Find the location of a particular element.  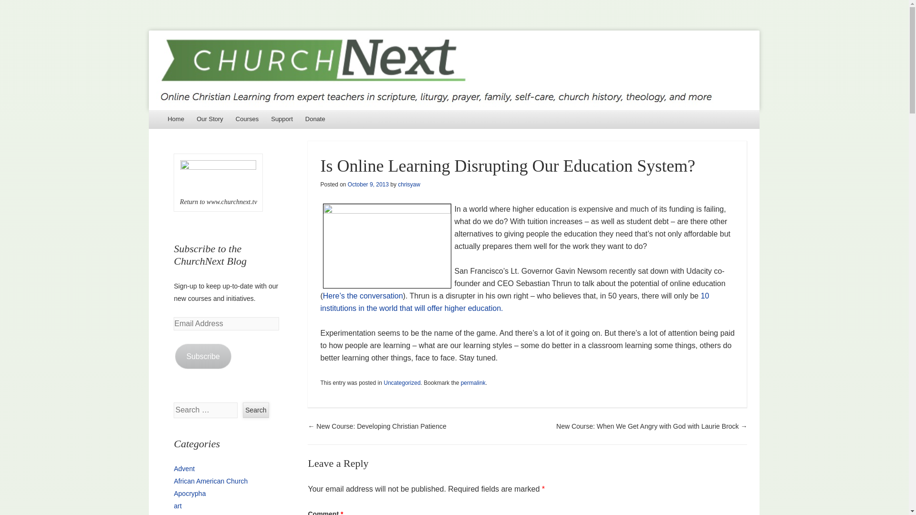

art is located at coordinates (177, 506).